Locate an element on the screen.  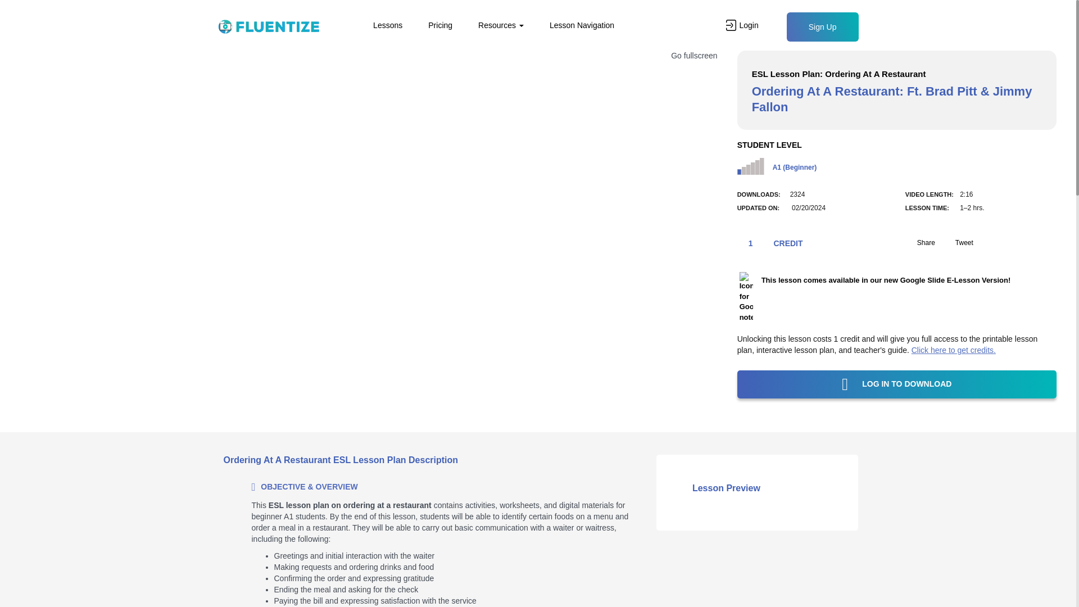
Sign Up is located at coordinates (823, 27).